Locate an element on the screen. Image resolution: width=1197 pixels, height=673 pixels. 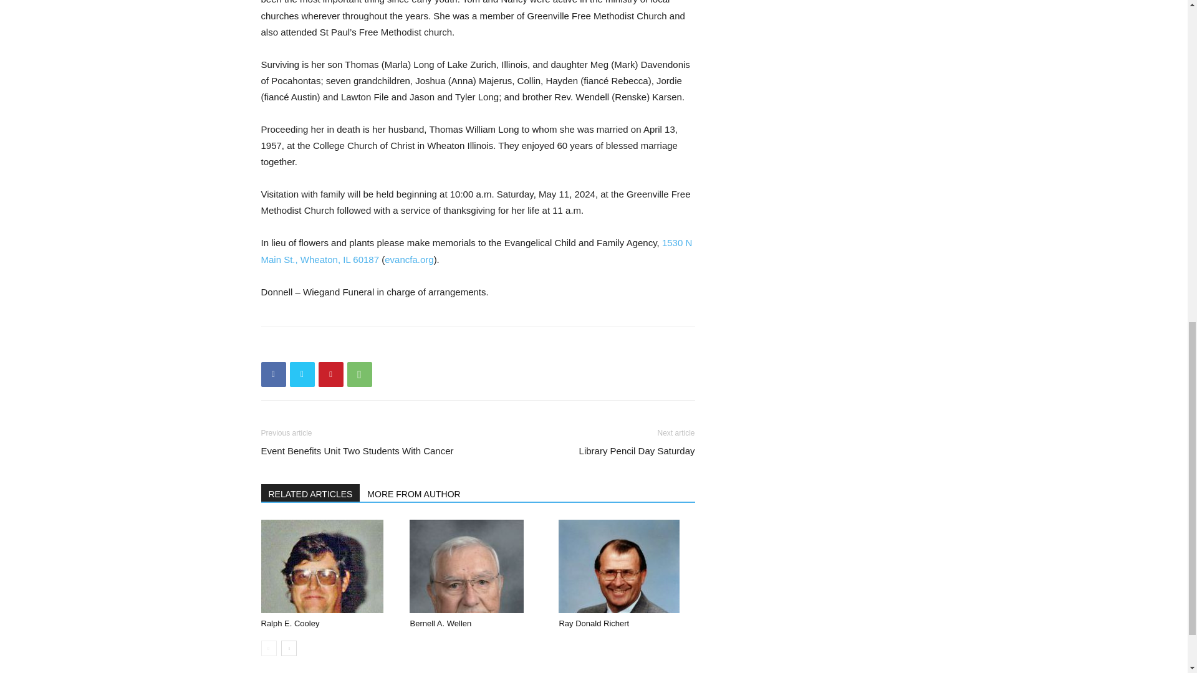
Twitter is located at coordinates (302, 375).